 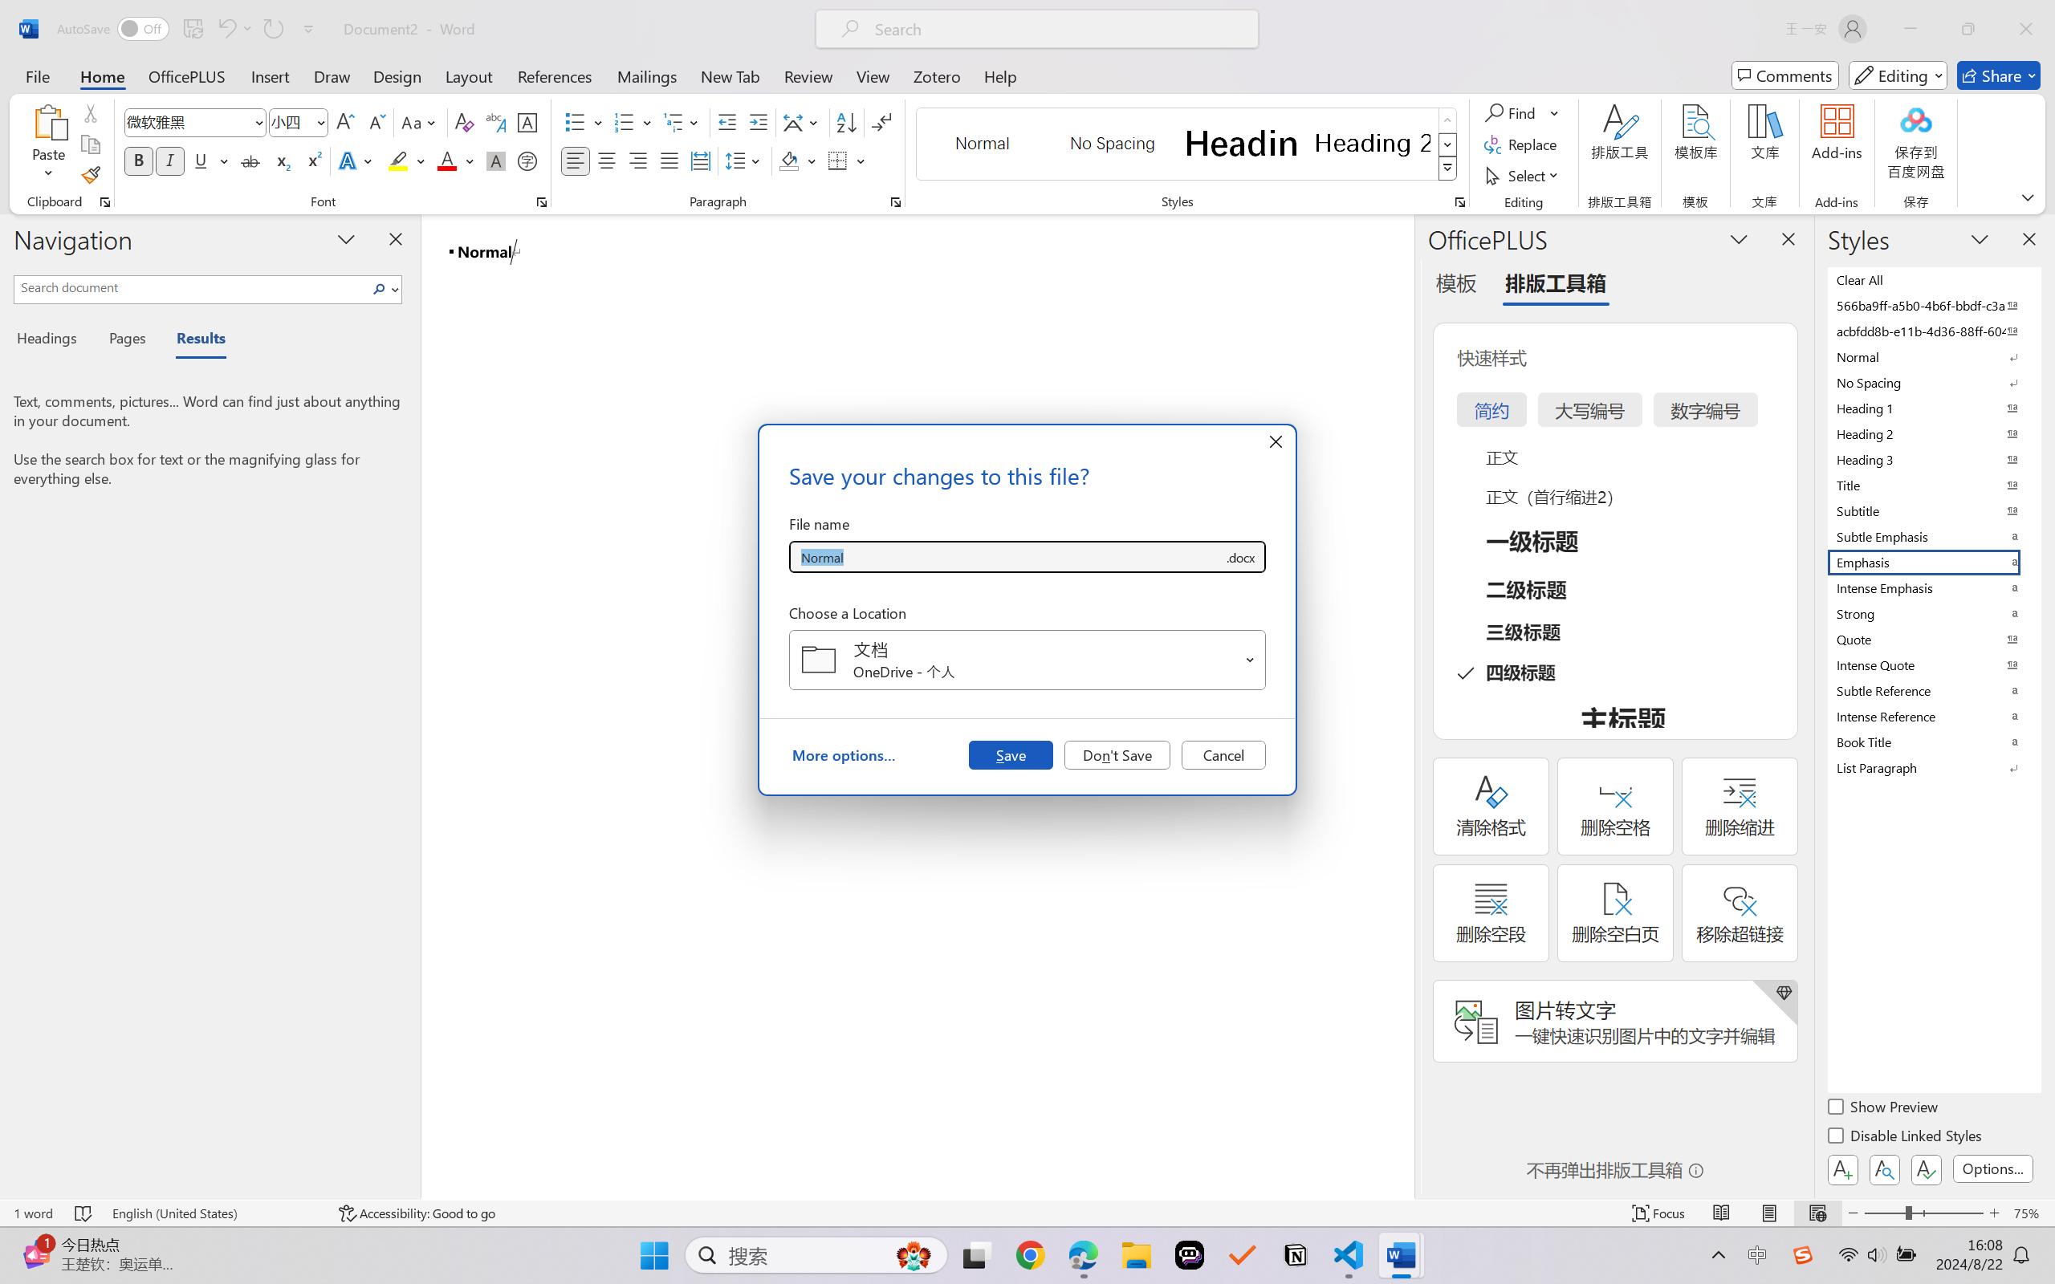 What do you see at coordinates (250, 160) in the screenshot?
I see `Strikethrough` at bounding box center [250, 160].